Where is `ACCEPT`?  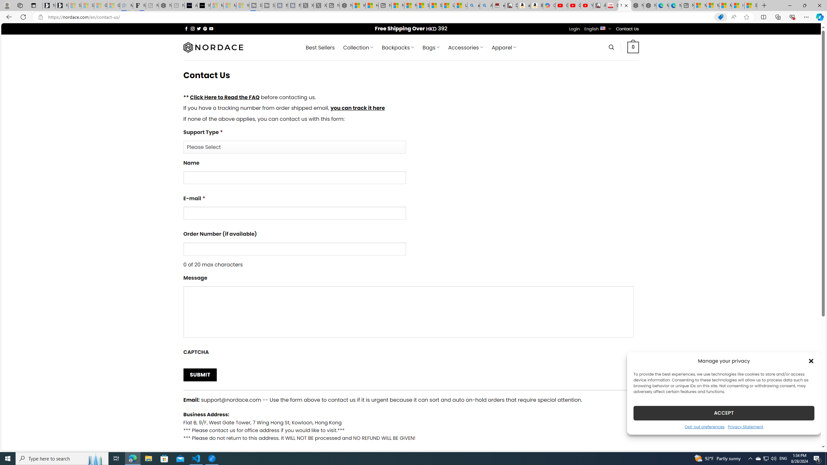 ACCEPT is located at coordinates (724, 413).